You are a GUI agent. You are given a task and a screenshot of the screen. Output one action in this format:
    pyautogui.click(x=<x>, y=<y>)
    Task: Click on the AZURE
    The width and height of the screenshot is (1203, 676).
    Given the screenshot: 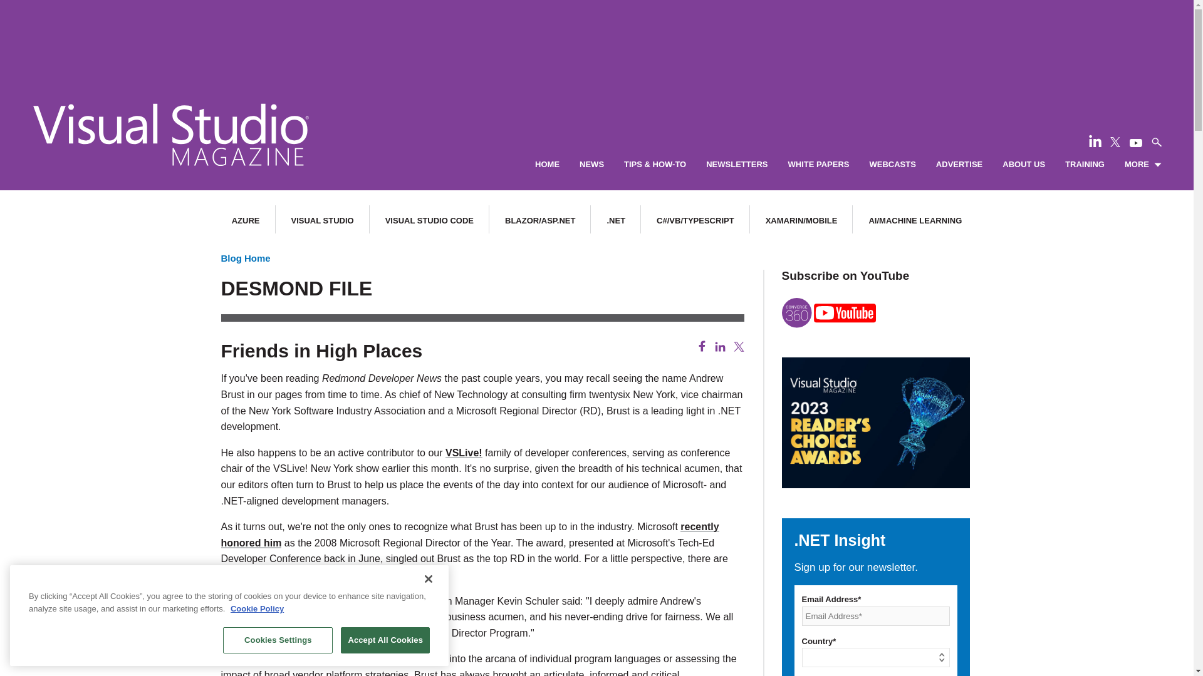 What is the action you would take?
    pyautogui.click(x=246, y=220)
    